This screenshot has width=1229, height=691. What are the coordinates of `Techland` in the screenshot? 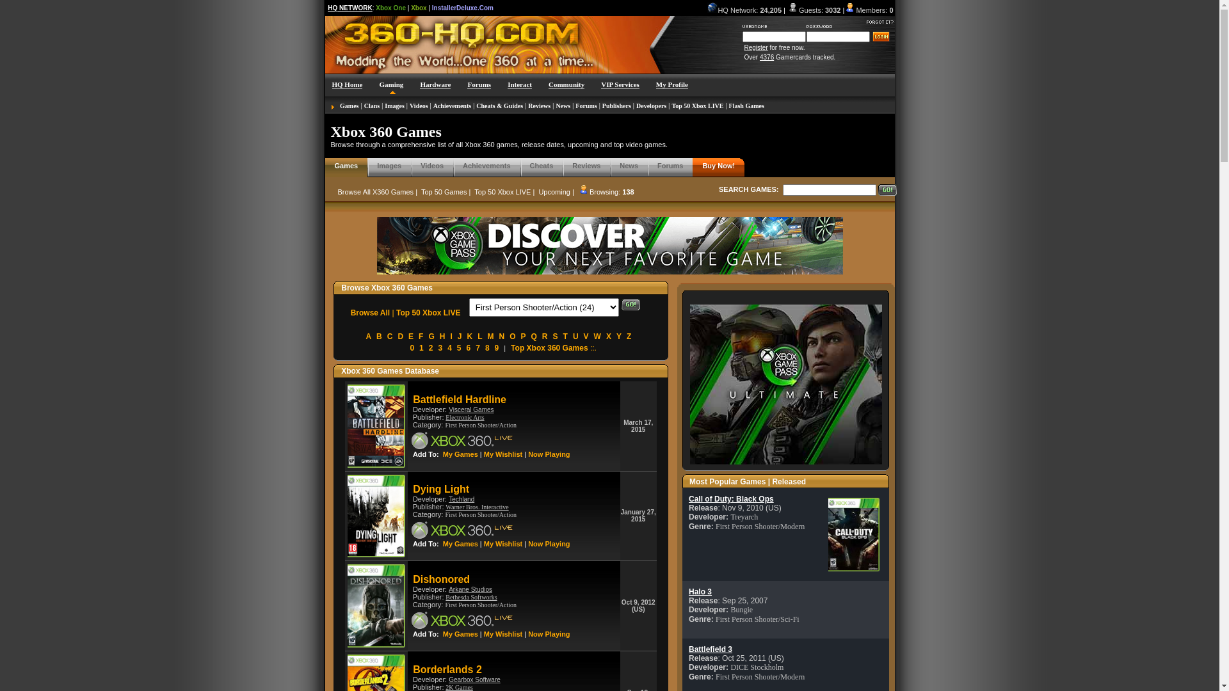 It's located at (462, 499).